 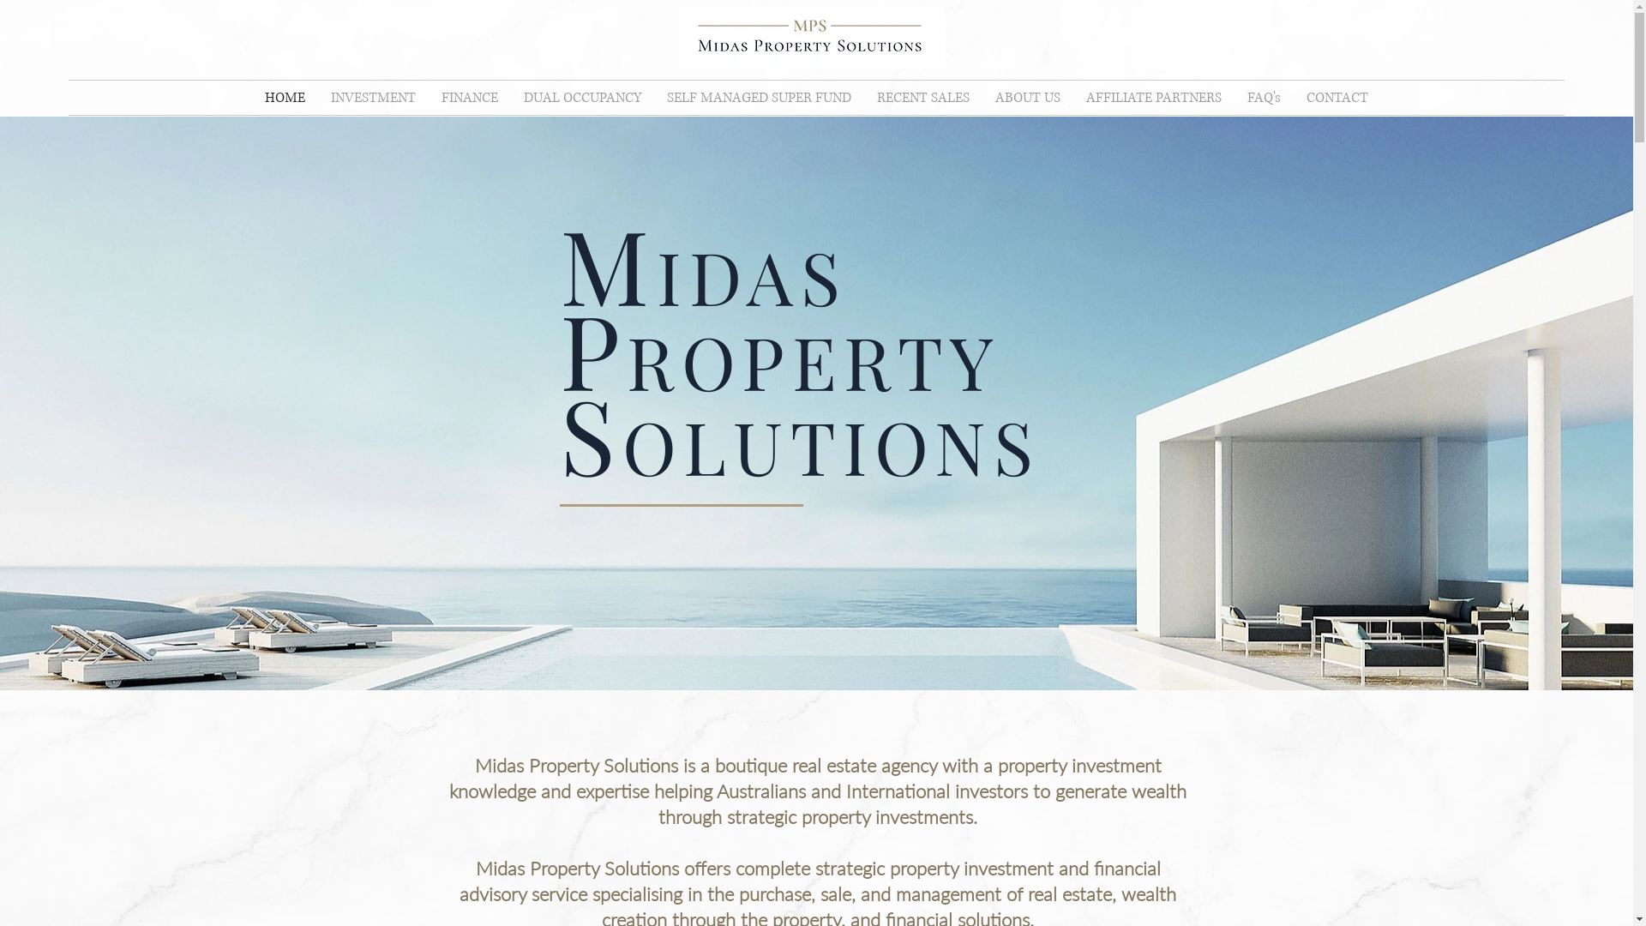 I want to click on FAQ's, so click(x=1264, y=98).